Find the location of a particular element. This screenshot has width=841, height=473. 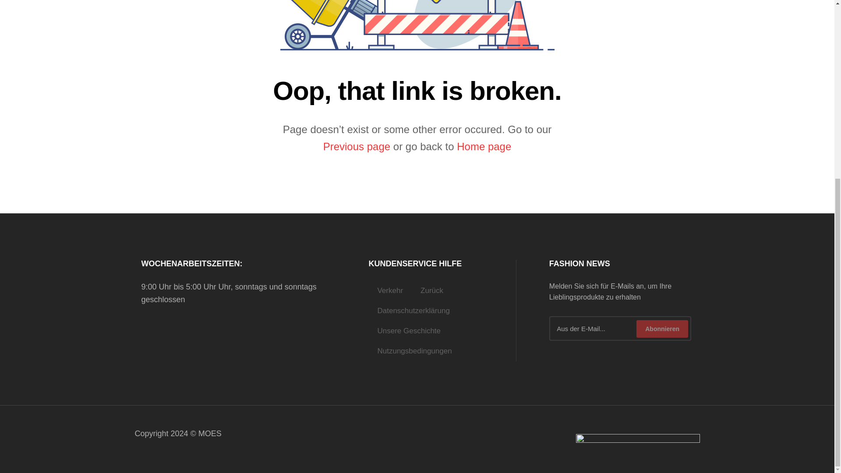

Previous page is located at coordinates (357, 146).